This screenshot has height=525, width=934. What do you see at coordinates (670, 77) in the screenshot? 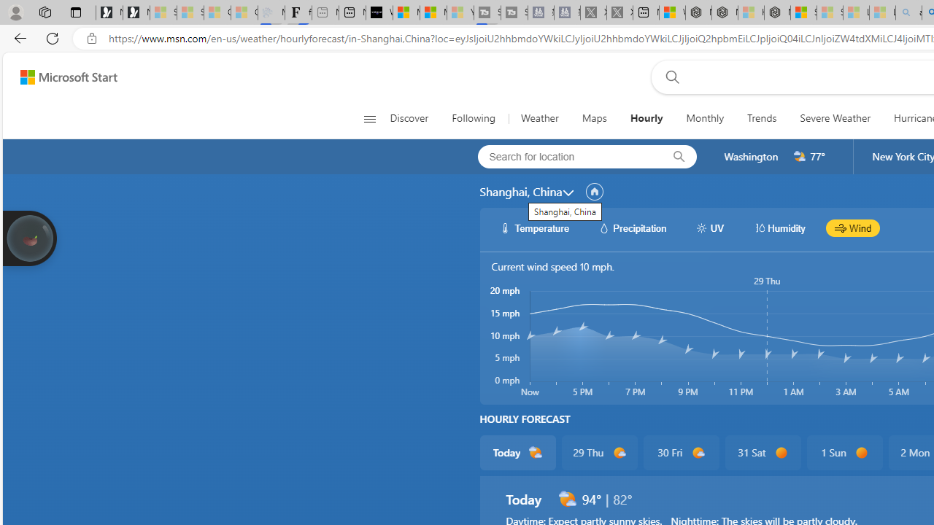
I see `Web search` at bounding box center [670, 77].